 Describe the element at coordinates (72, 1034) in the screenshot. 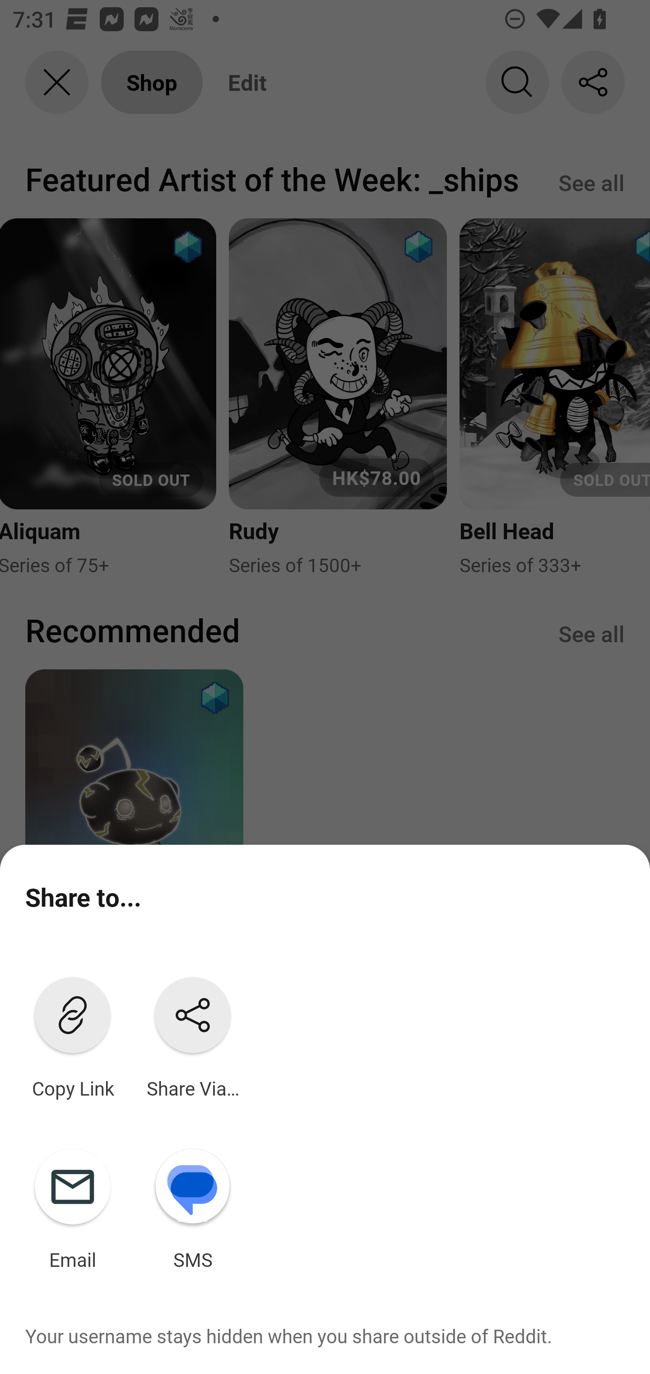

I see `Copy Link` at that location.